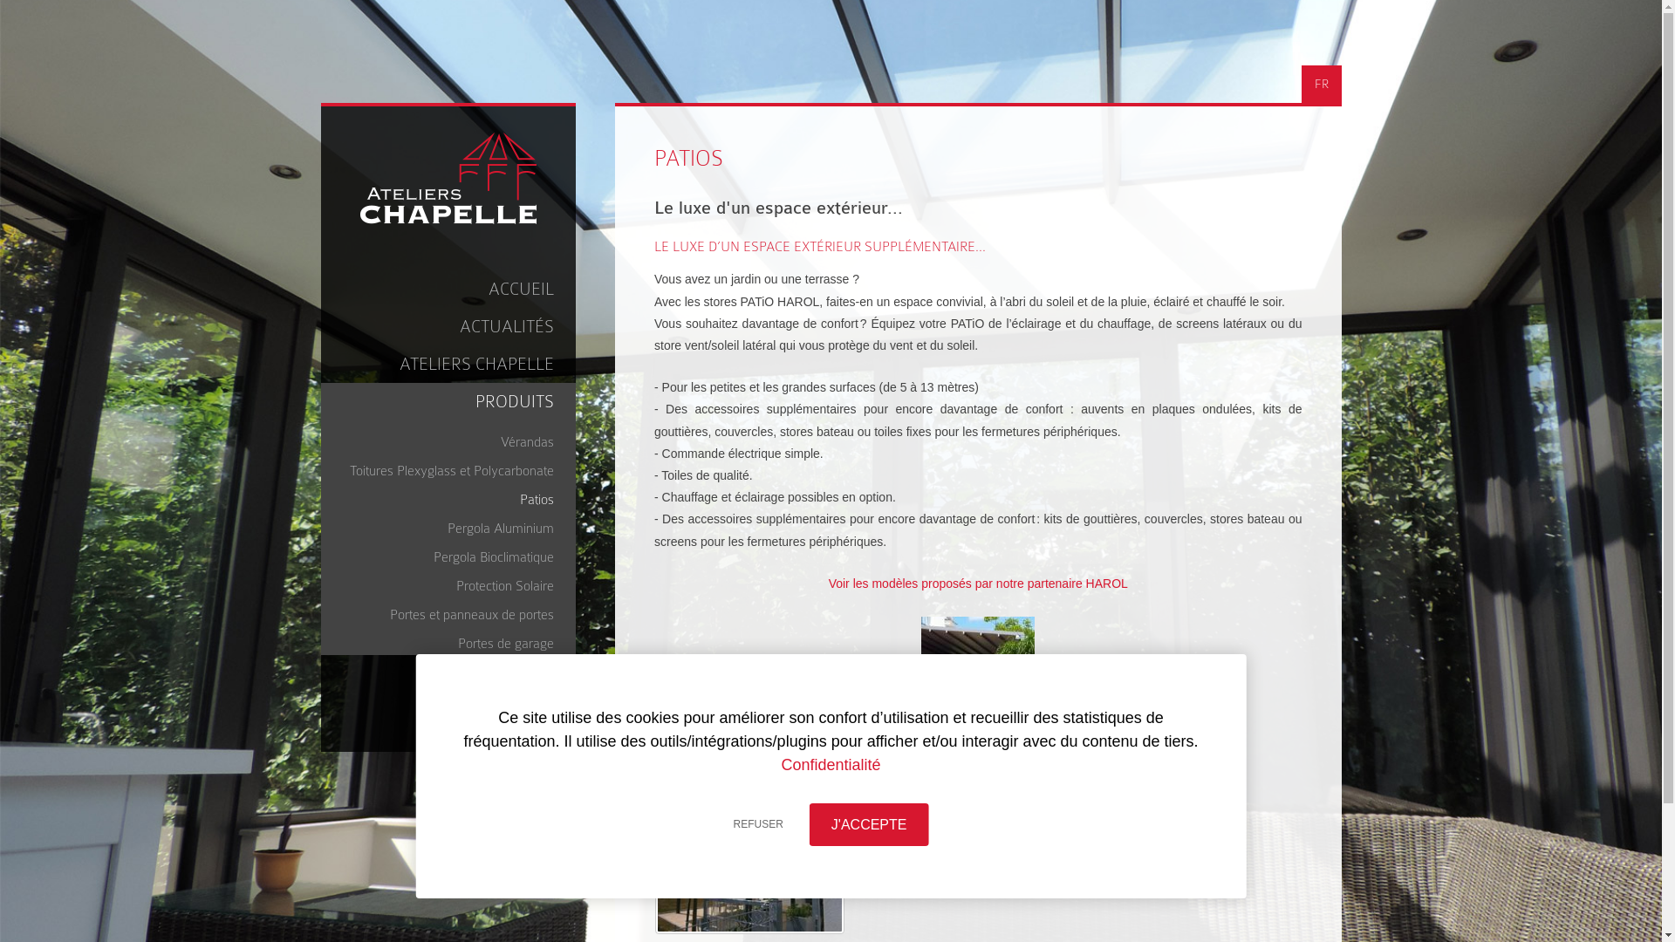 This screenshot has width=1675, height=942. I want to click on J'ACCEPTE, so click(869, 825).